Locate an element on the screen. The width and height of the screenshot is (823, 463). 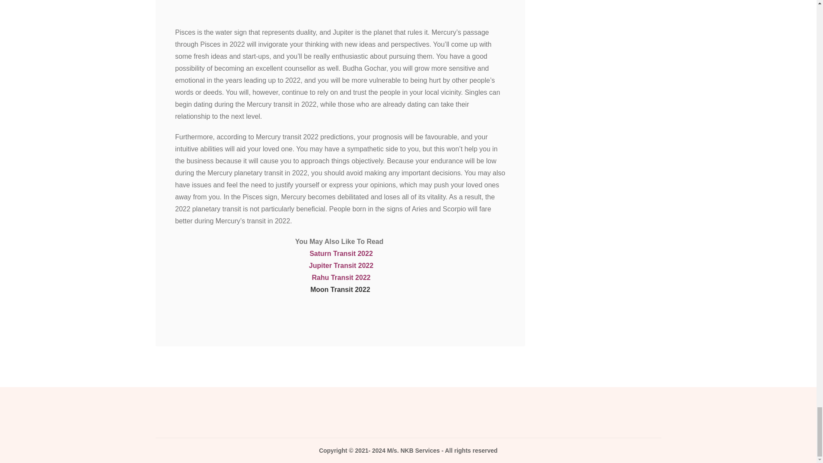
Saturn is located at coordinates (321, 254).